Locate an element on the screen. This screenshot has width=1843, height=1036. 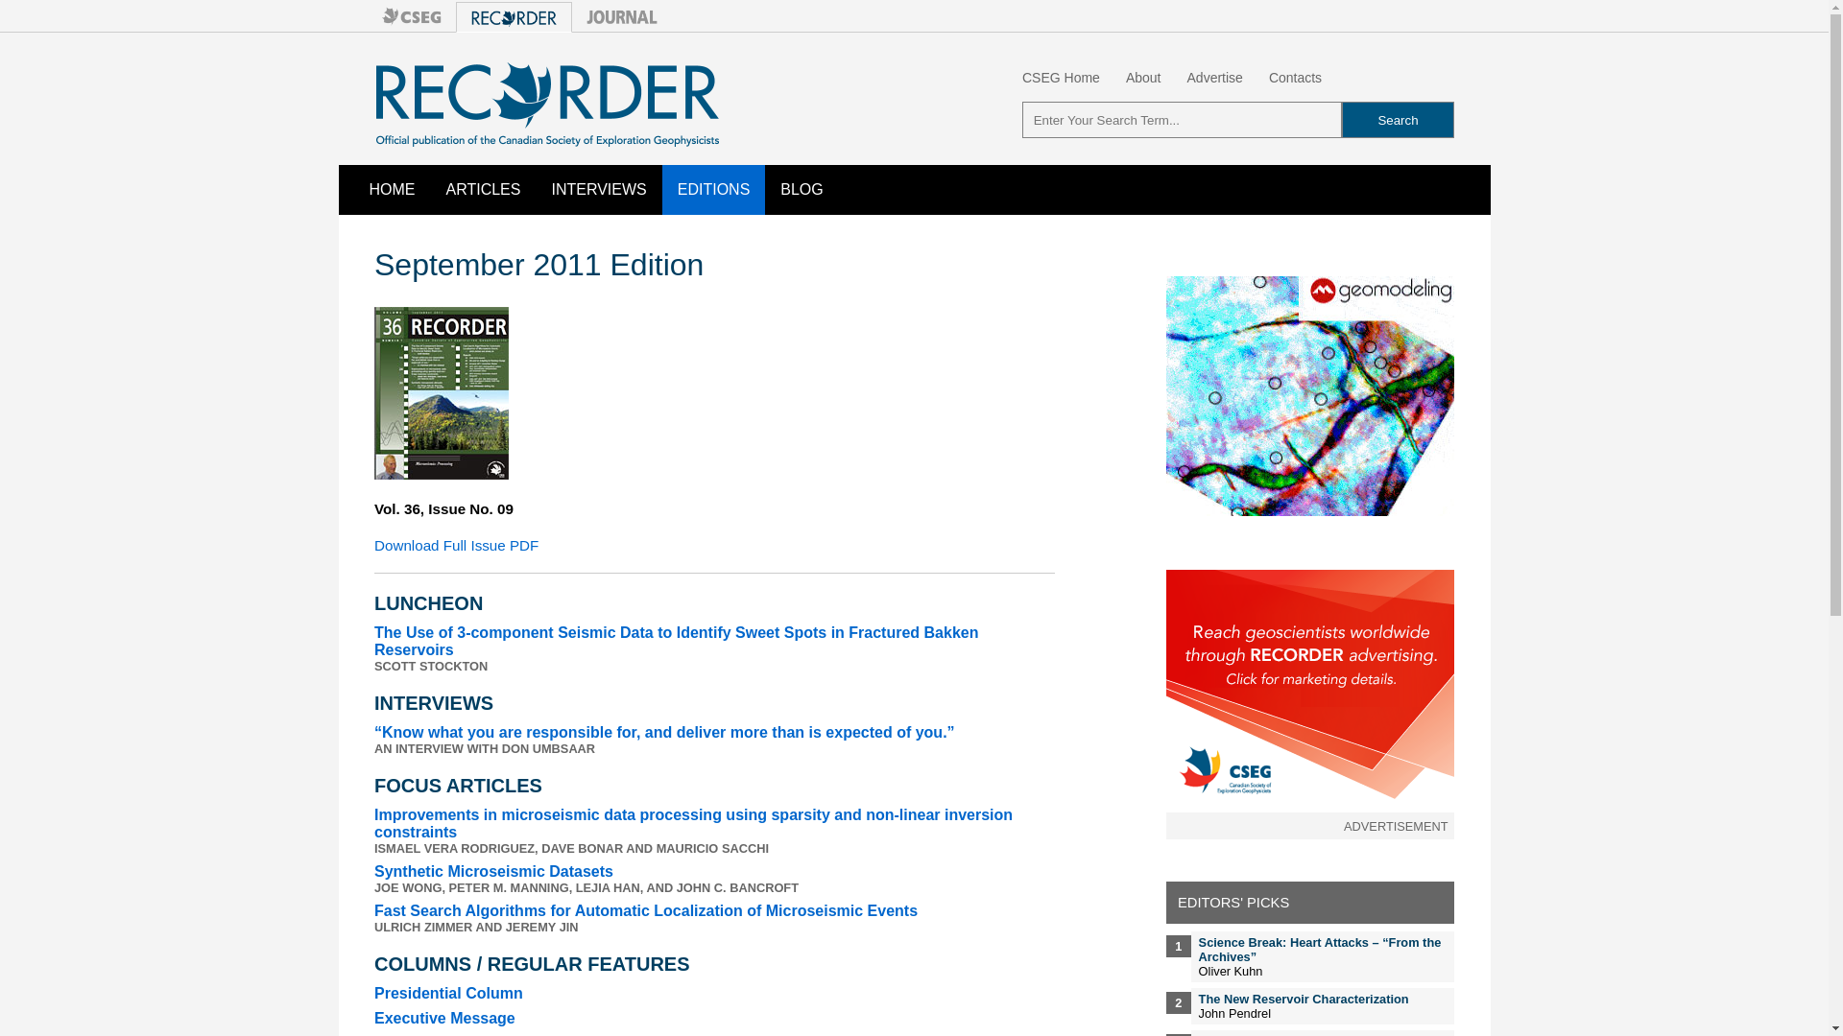
CSEG Home is located at coordinates (1062, 77).